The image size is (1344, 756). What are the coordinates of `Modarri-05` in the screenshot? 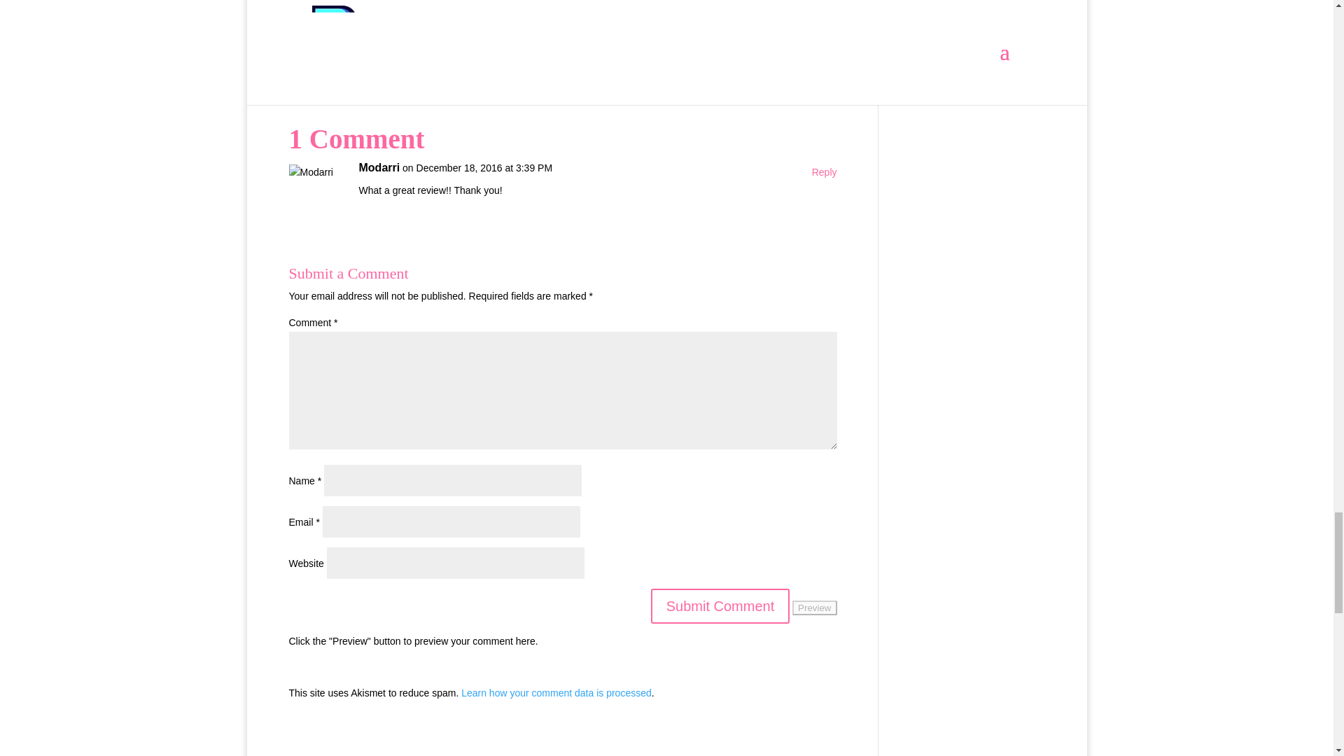 It's located at (365, 10).